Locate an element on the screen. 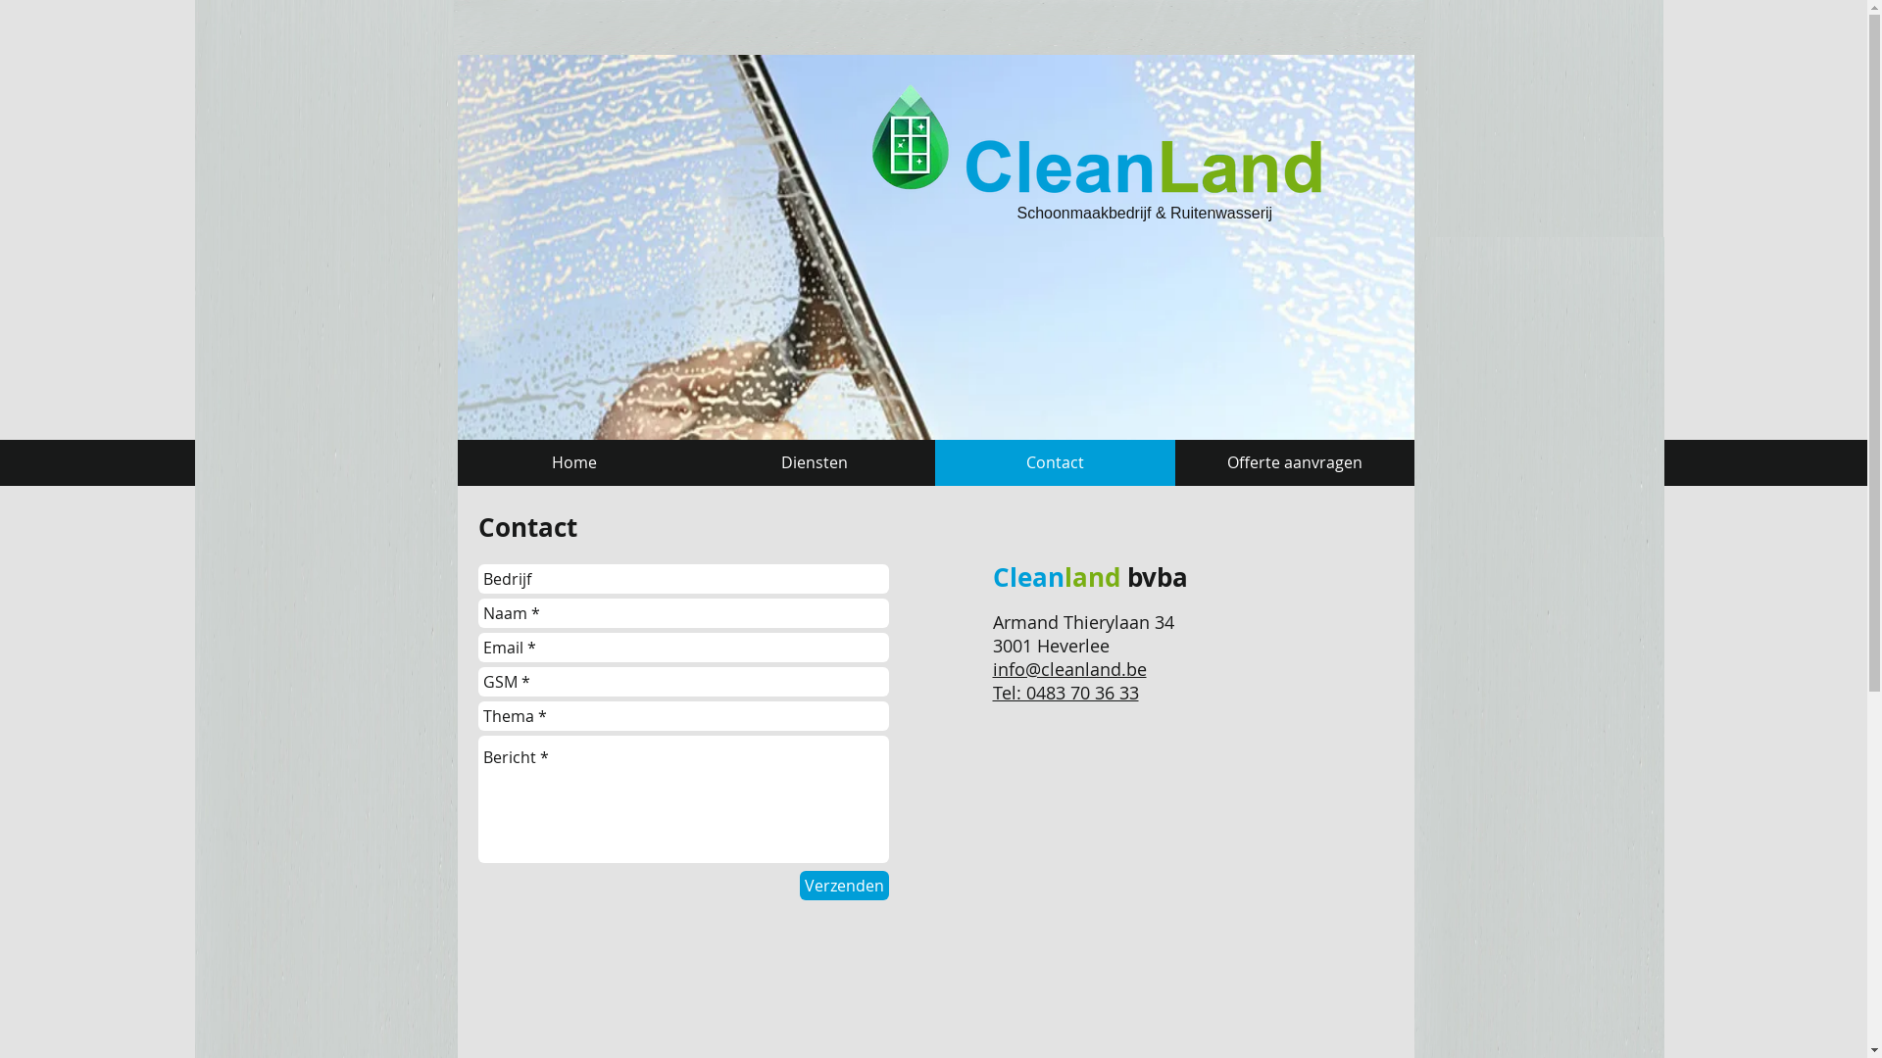 Image resolution: width=1882 pixels, height=1058 pixels. Offerte aanvragen is located at coordinates (1294, 462).